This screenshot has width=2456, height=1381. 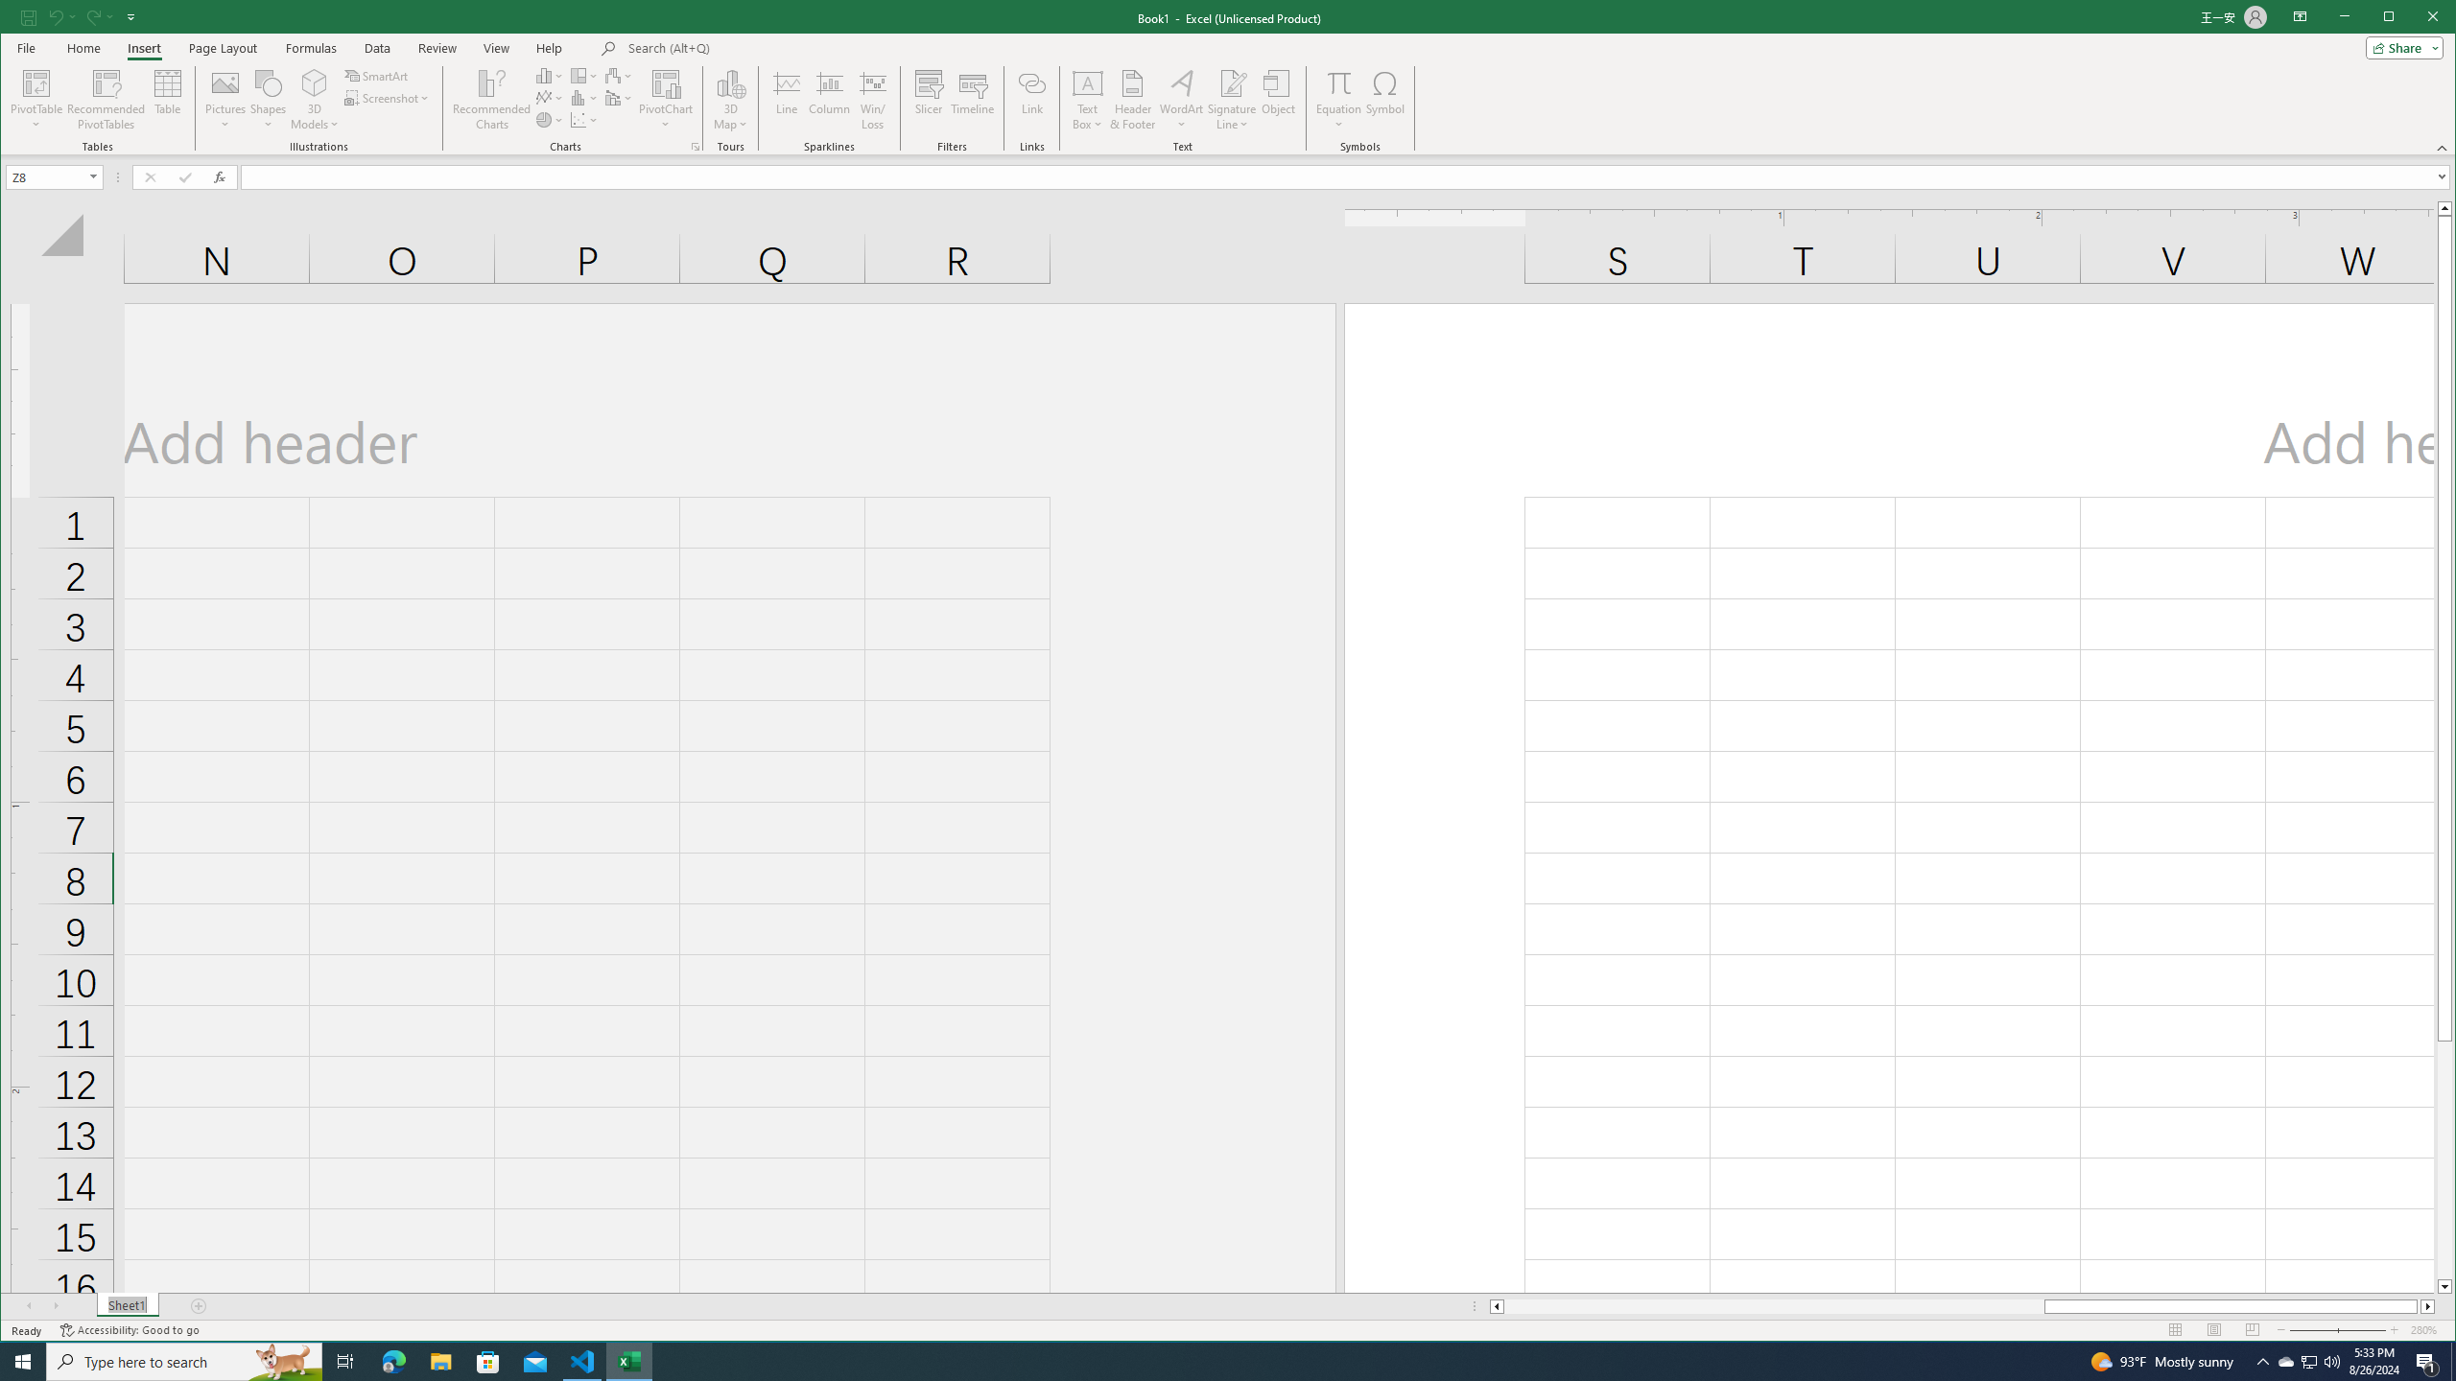 What do you see at coordinates (1348, 176) in the screenshot?
I see `Formula Bar` at bounding box center [1348, 176].